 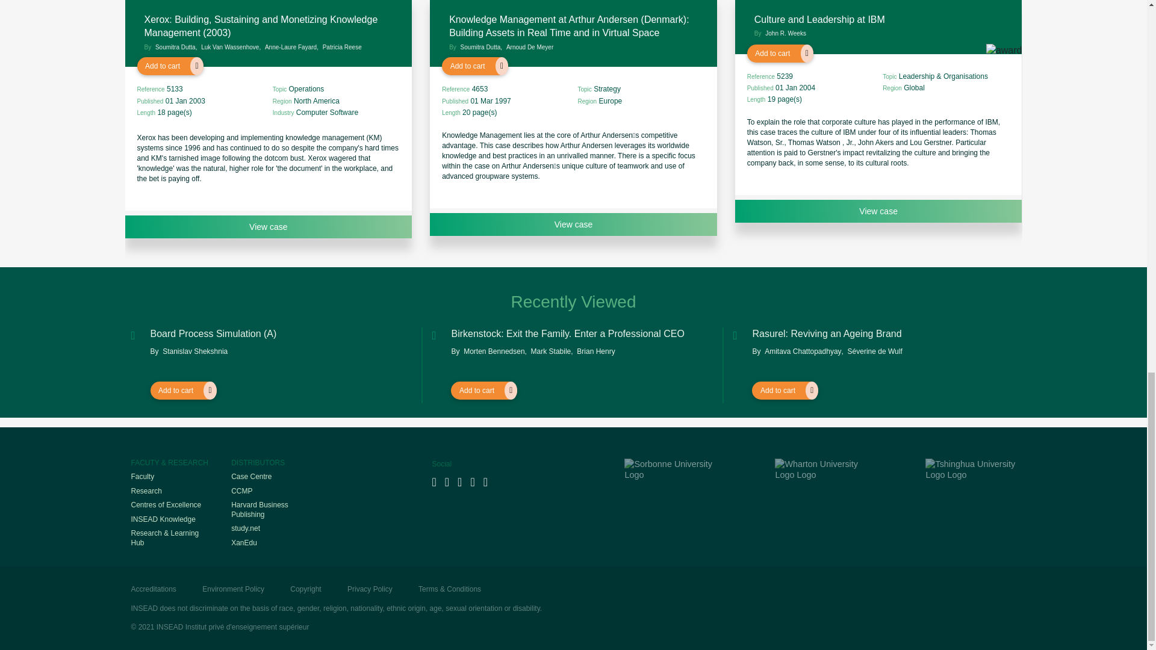 I want to click on Award winning case, so click(x=1004, y=60).